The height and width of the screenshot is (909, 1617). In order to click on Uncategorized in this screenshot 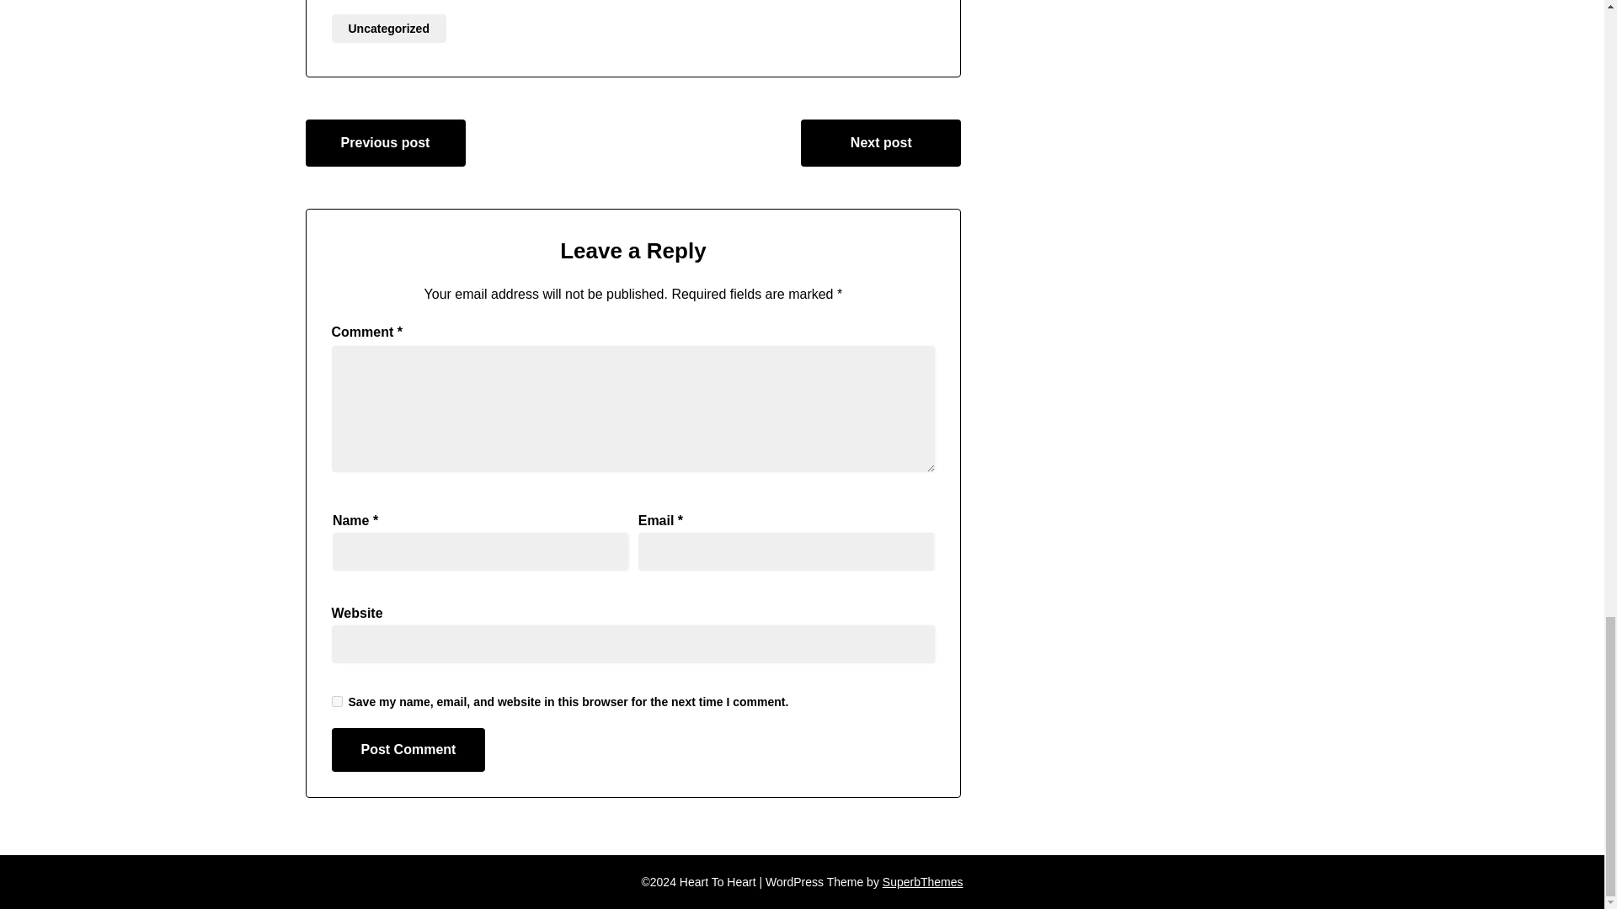, I will do `click(388, 29)`.